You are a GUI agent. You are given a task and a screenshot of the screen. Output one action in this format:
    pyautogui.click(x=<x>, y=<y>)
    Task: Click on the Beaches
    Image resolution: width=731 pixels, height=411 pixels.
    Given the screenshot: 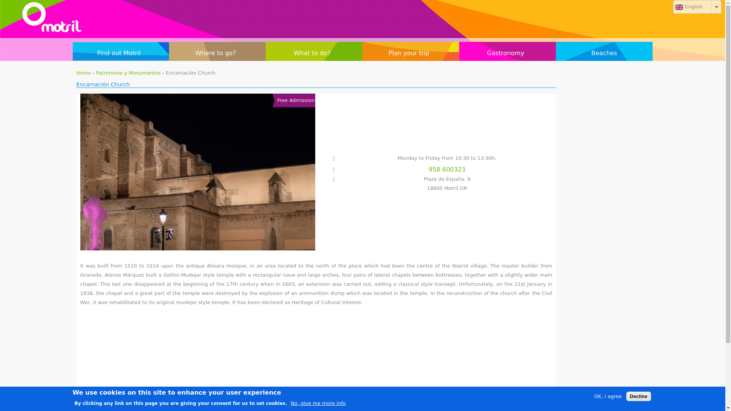 What is the action you would take?
    pyautogui.click(x=604, y=53)
    